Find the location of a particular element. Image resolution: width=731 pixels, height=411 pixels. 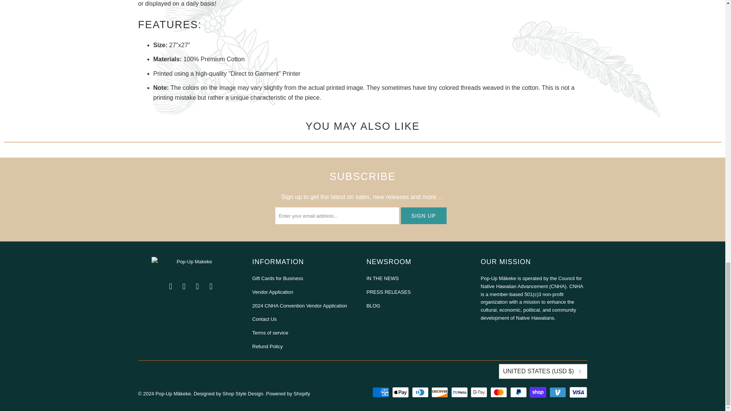

PayPal is located at coordinates (519, 392).